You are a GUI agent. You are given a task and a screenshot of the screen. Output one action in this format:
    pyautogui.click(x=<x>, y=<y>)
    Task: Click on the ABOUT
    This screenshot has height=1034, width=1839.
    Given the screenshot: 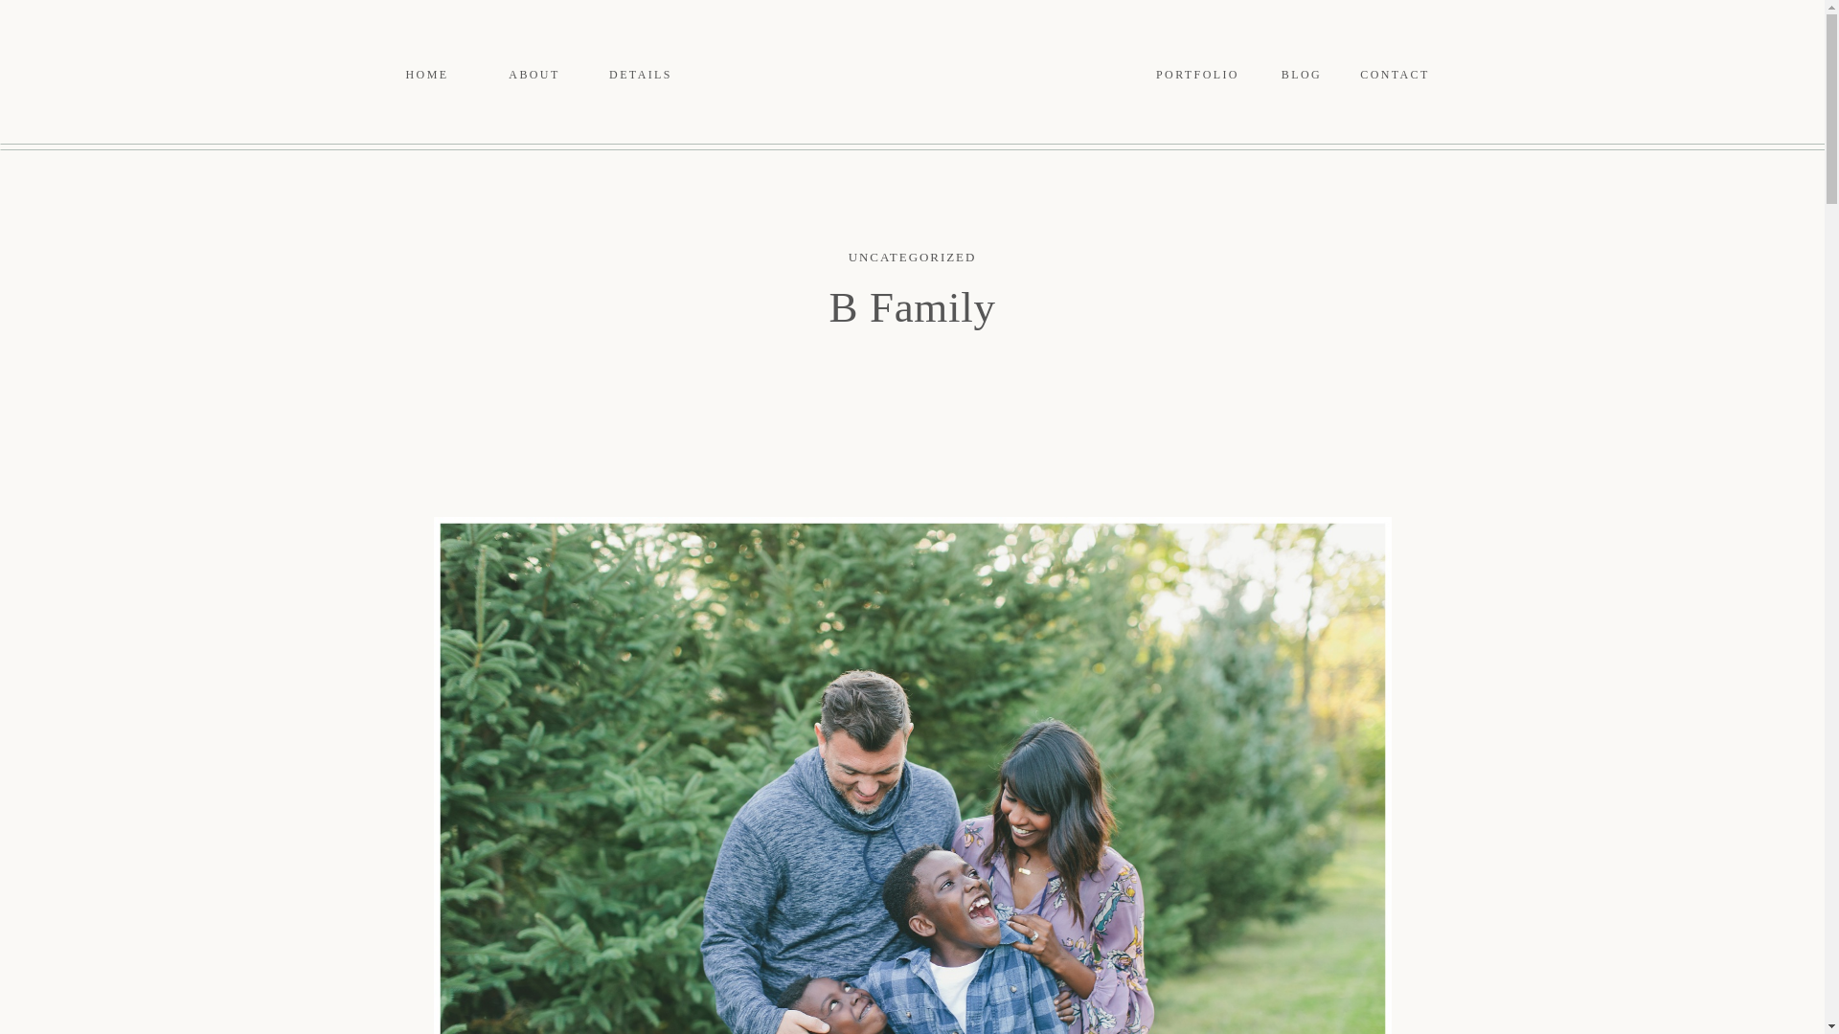 What is the action you would take?
    pyautogui.click(x=534, y=75)
    